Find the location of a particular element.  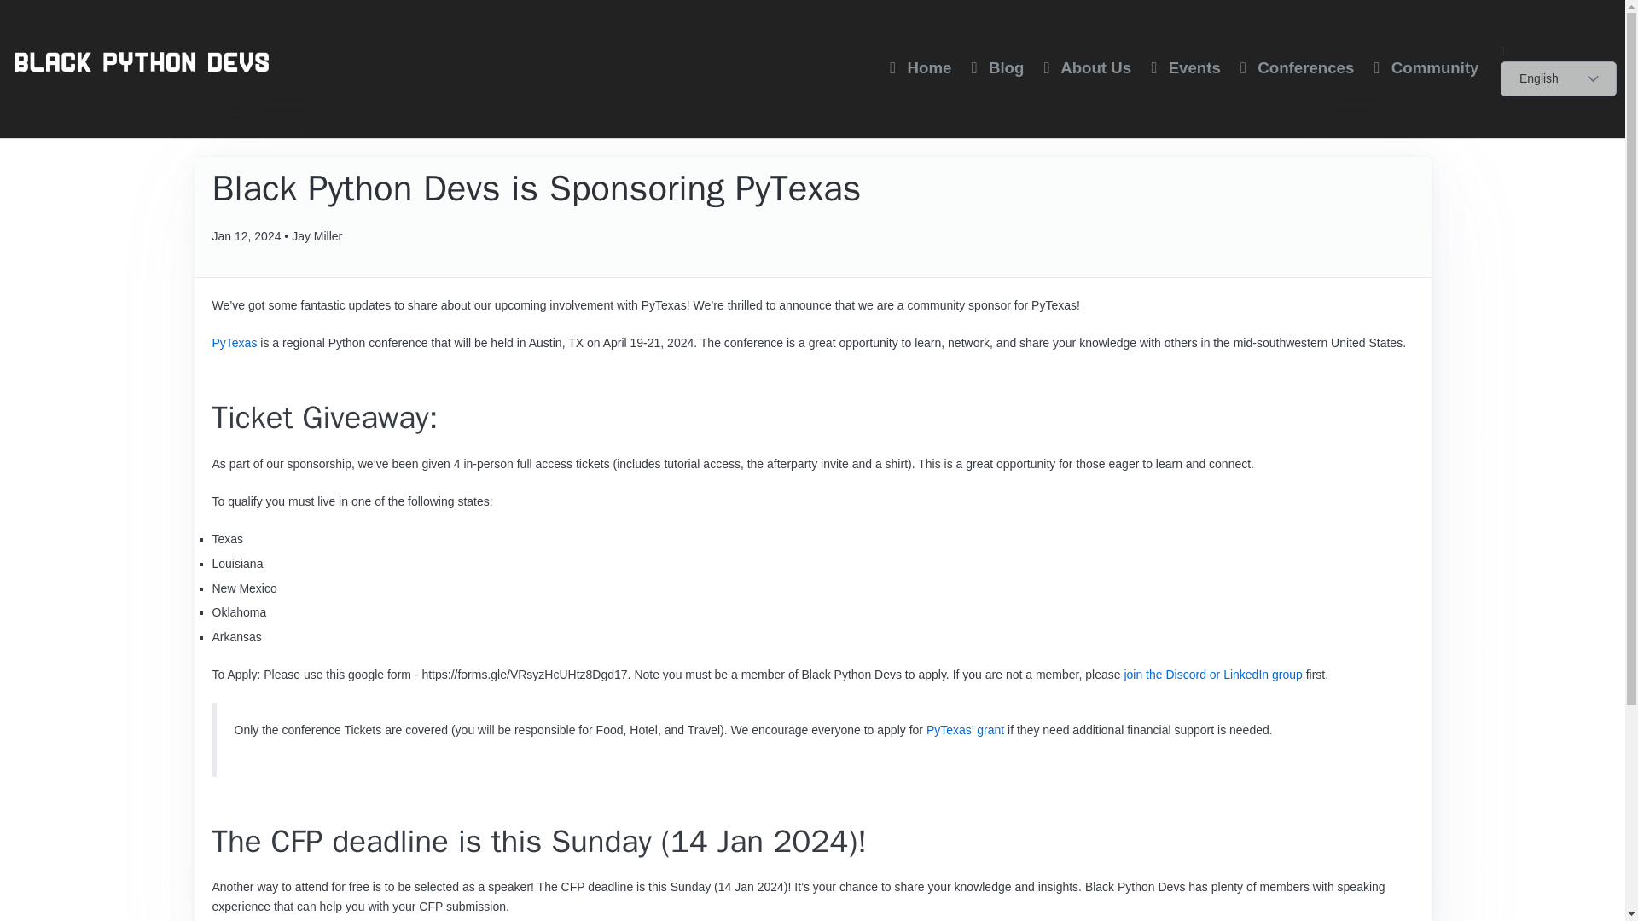

 Community is located at coordinates (1422, 68).